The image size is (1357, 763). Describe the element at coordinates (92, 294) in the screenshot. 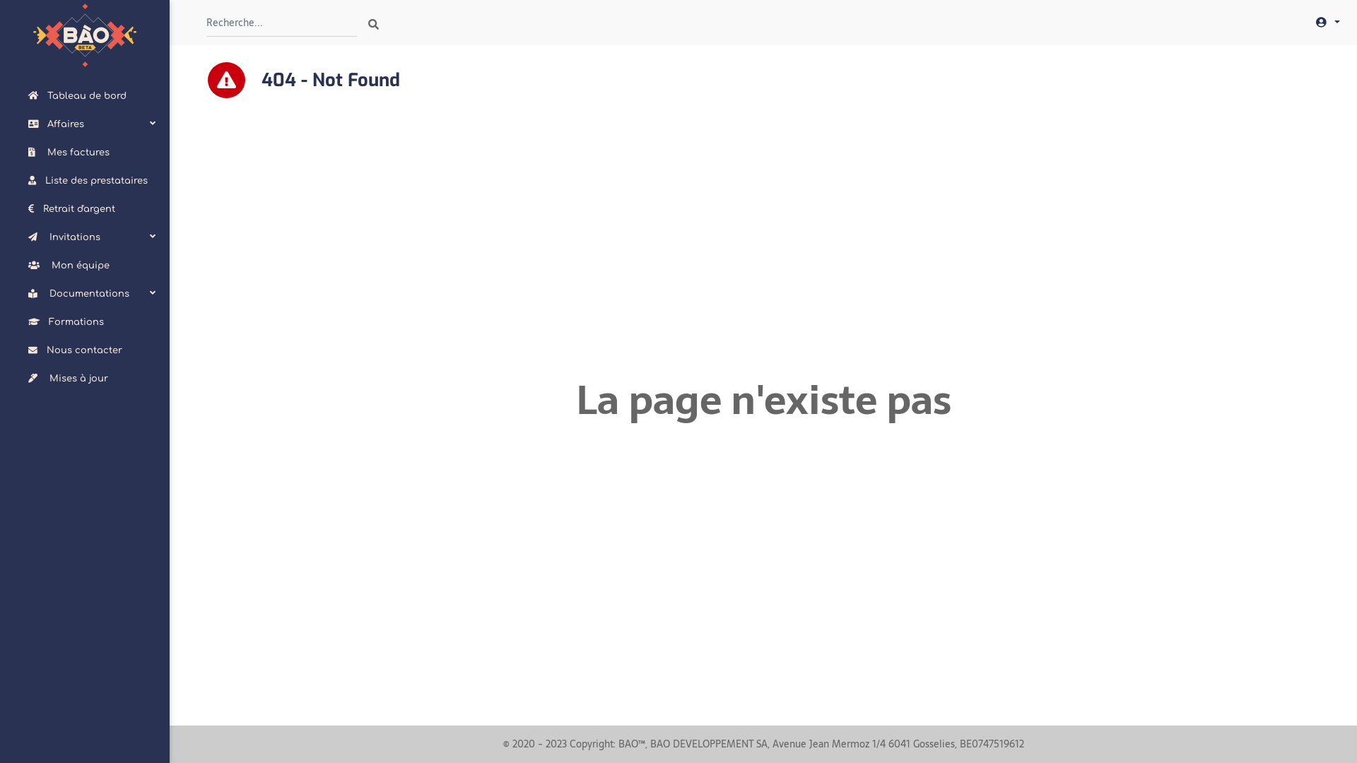

I see `Documentations` at that location.